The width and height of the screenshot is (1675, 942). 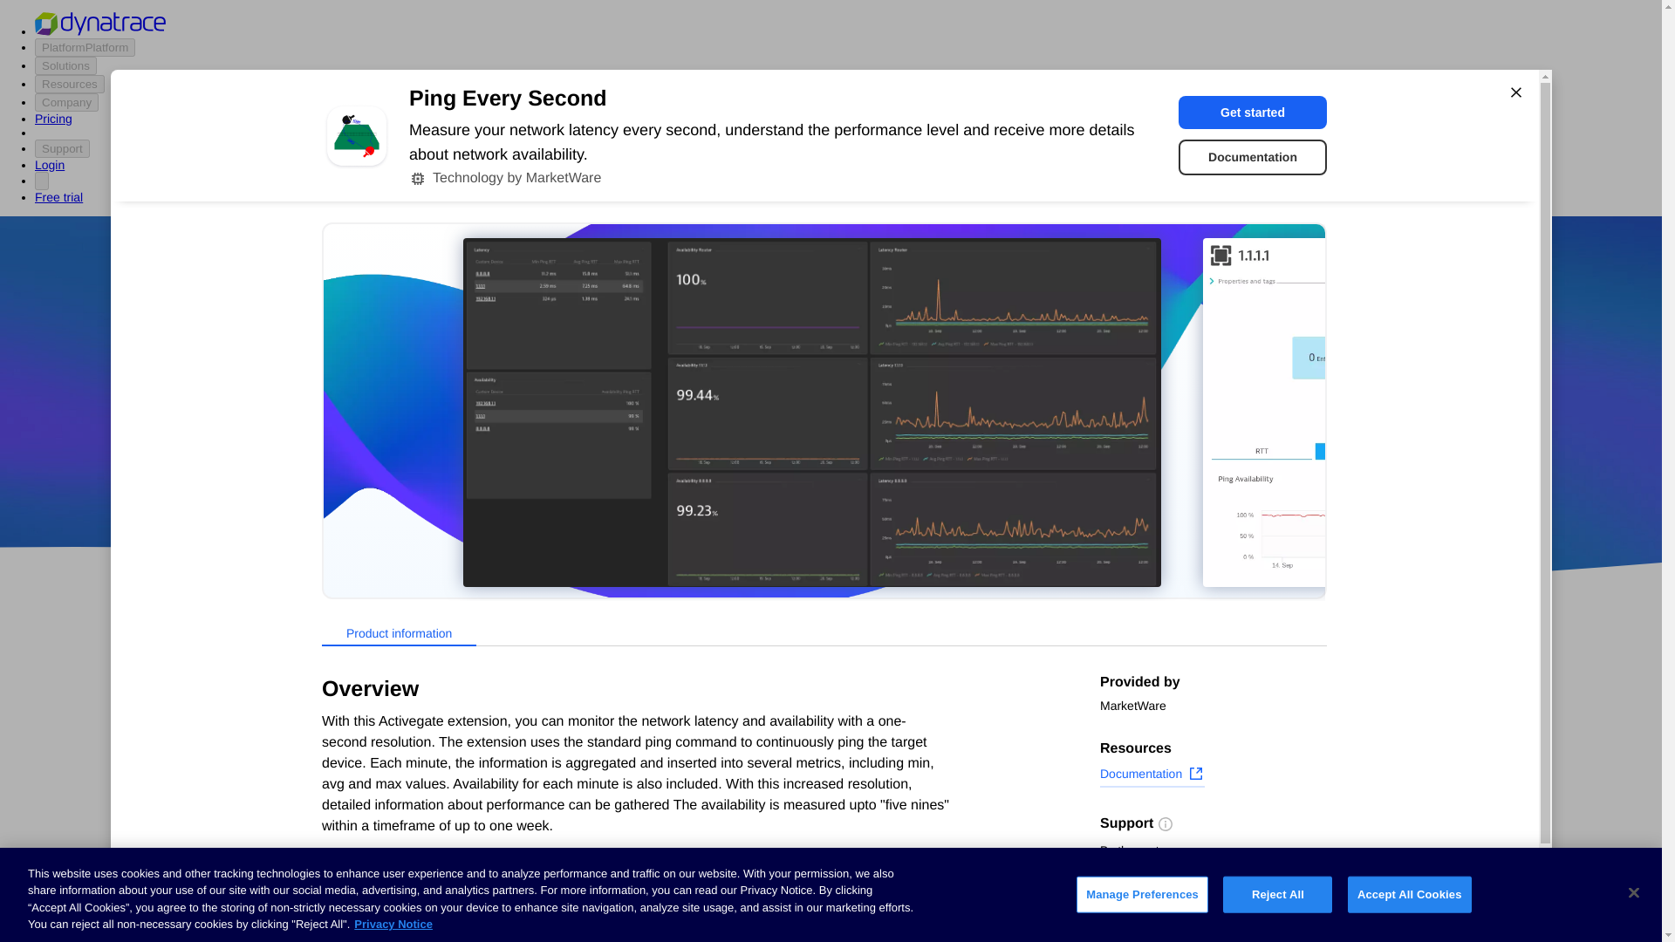 I want to click on Documentation, so click(x=1152, y=775).